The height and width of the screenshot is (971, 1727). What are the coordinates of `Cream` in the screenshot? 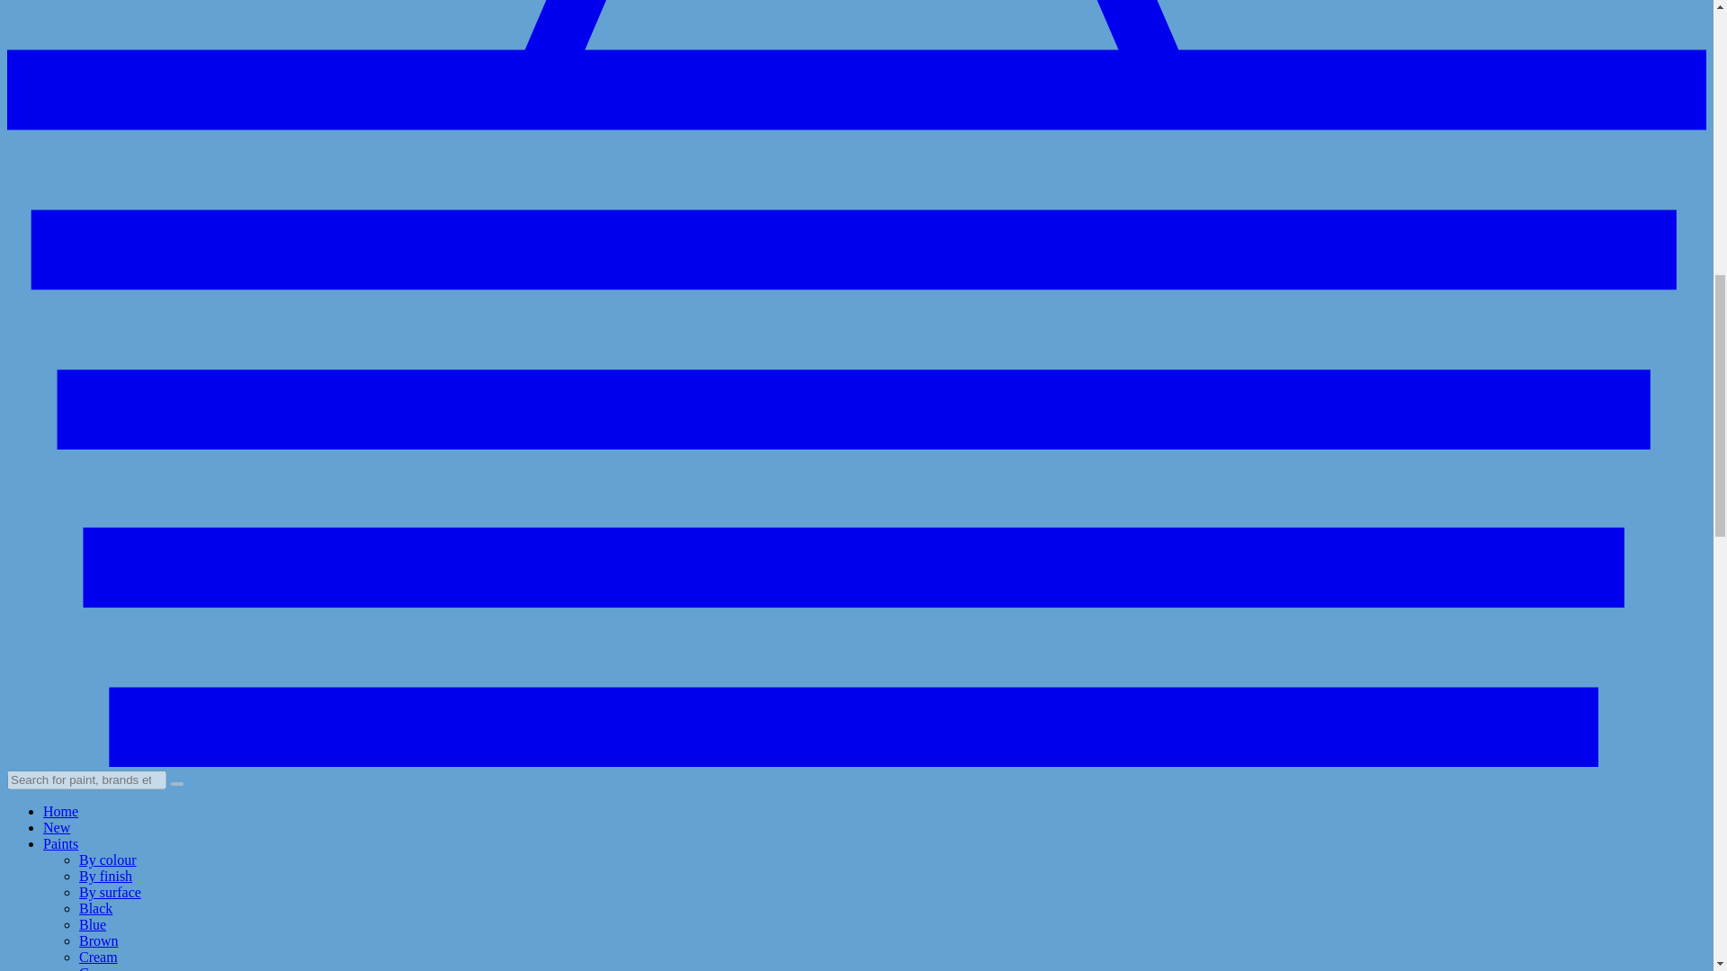 It's located at (98, 957).